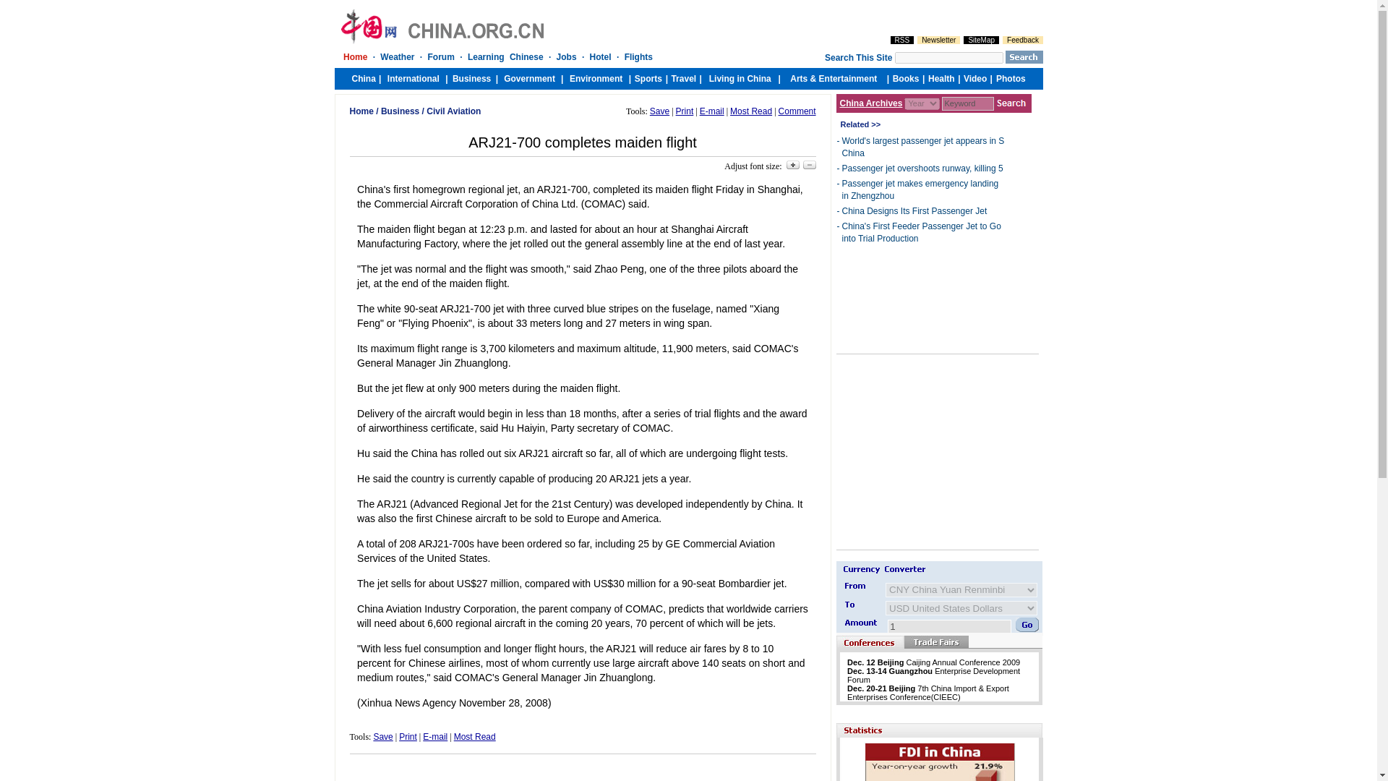  What do you see at coordinates (921, 168) in the screenshot?
I see `Passenger jet overshoots runway, killing 5` at bounding box center [921, 168].